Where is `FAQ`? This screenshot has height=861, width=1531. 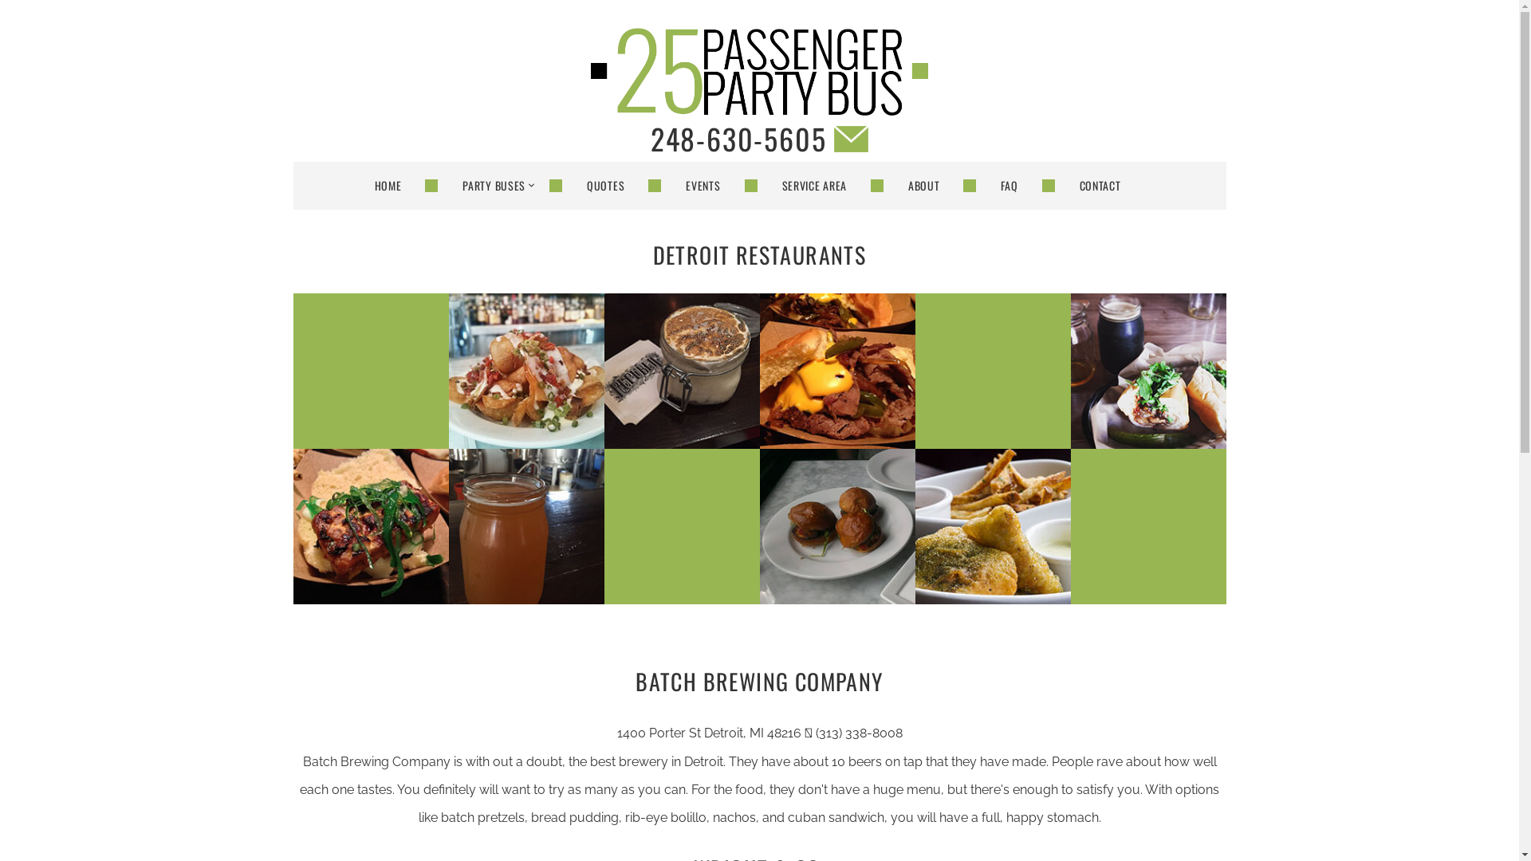
FAQ is located at coordinates (1003, 186).